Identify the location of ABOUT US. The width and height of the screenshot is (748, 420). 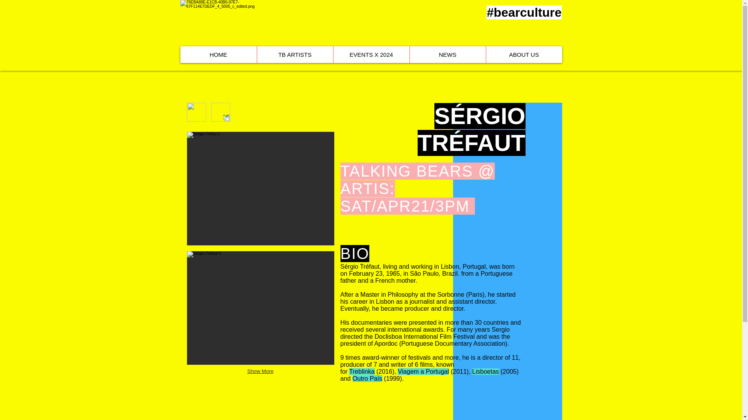
(524, 54).